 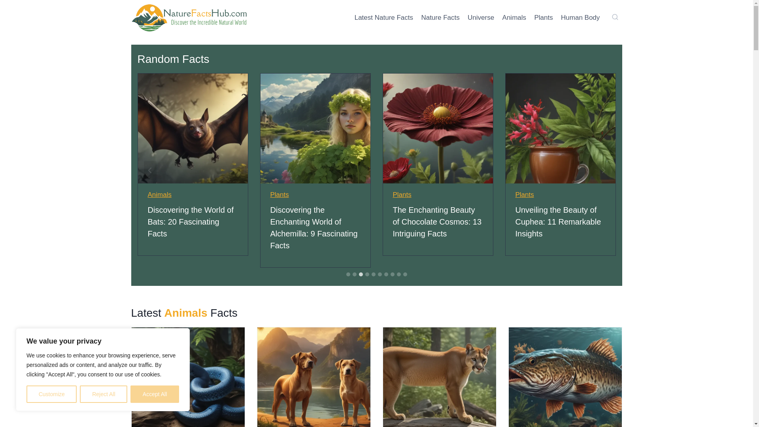 What do you see at coordinates (155, 394) in the screenshot?
I see `Accept All` at bounding box center [155, 394].